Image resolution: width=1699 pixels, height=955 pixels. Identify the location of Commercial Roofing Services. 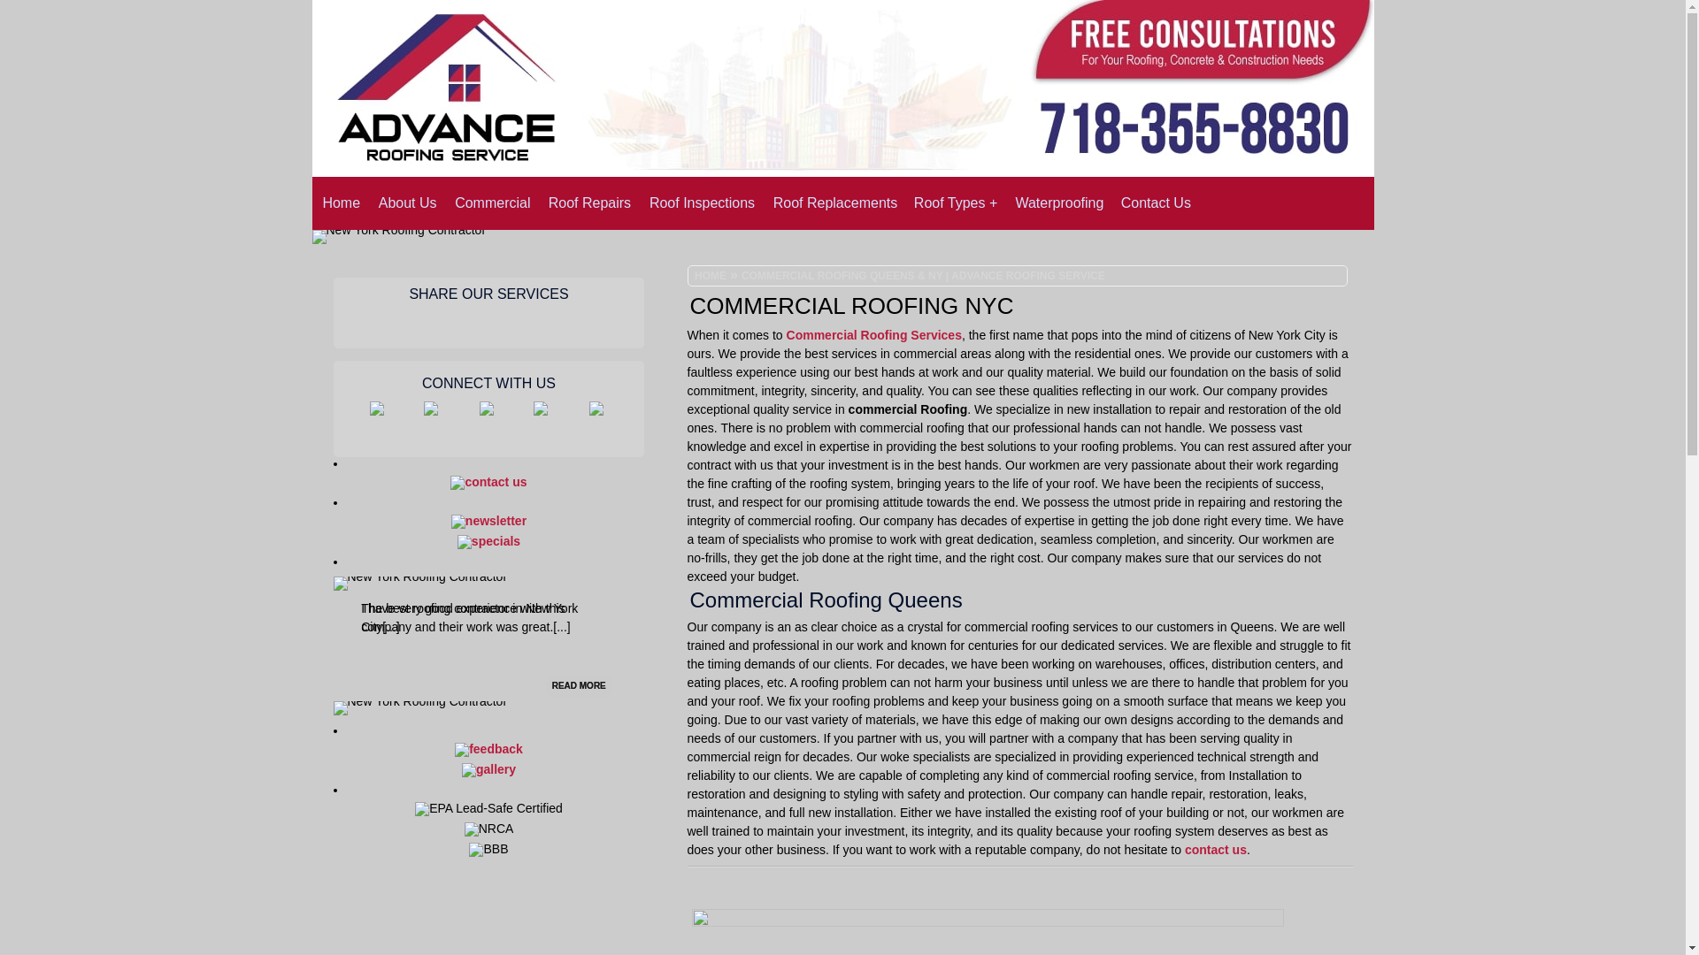
(873, 334).